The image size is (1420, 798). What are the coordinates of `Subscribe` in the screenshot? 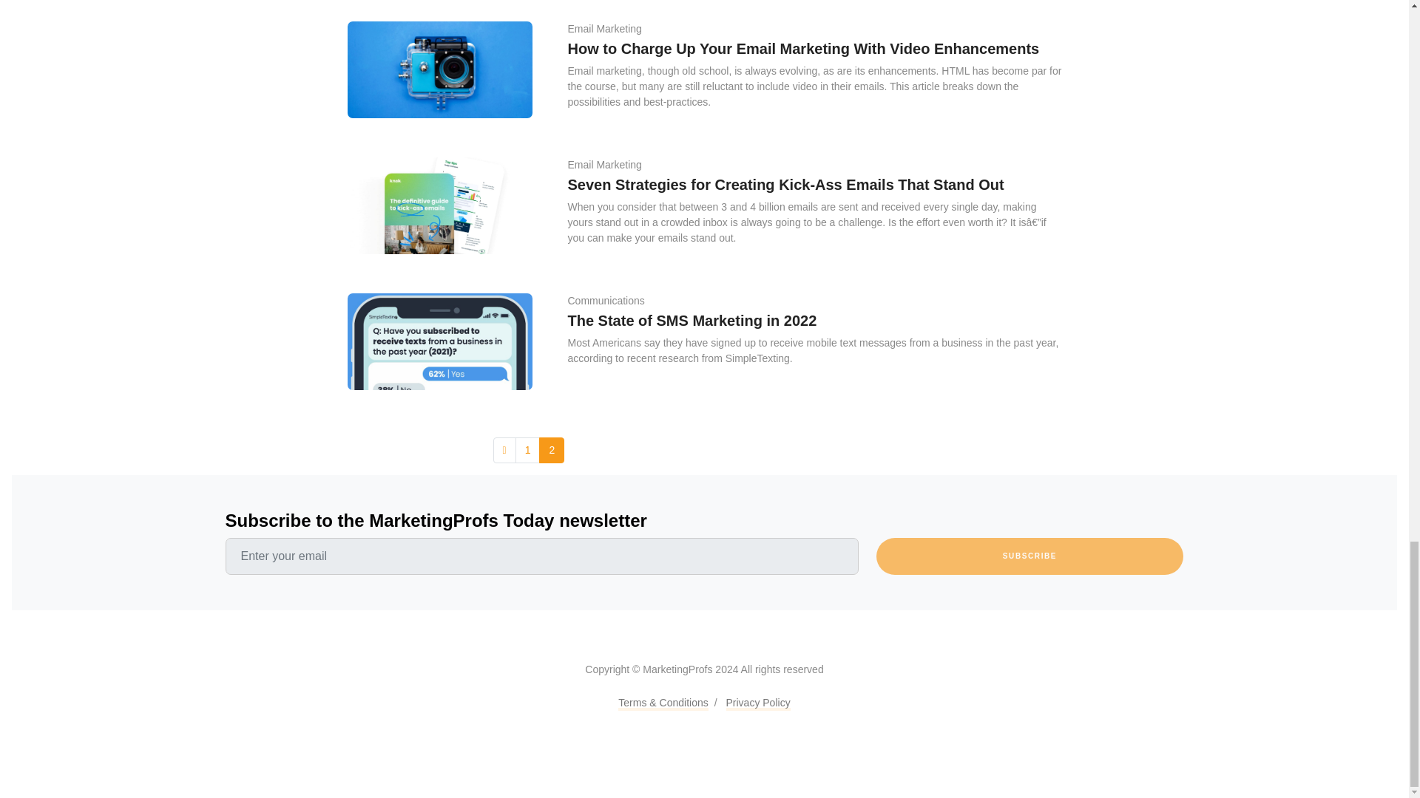 It's located at (1029, 556).